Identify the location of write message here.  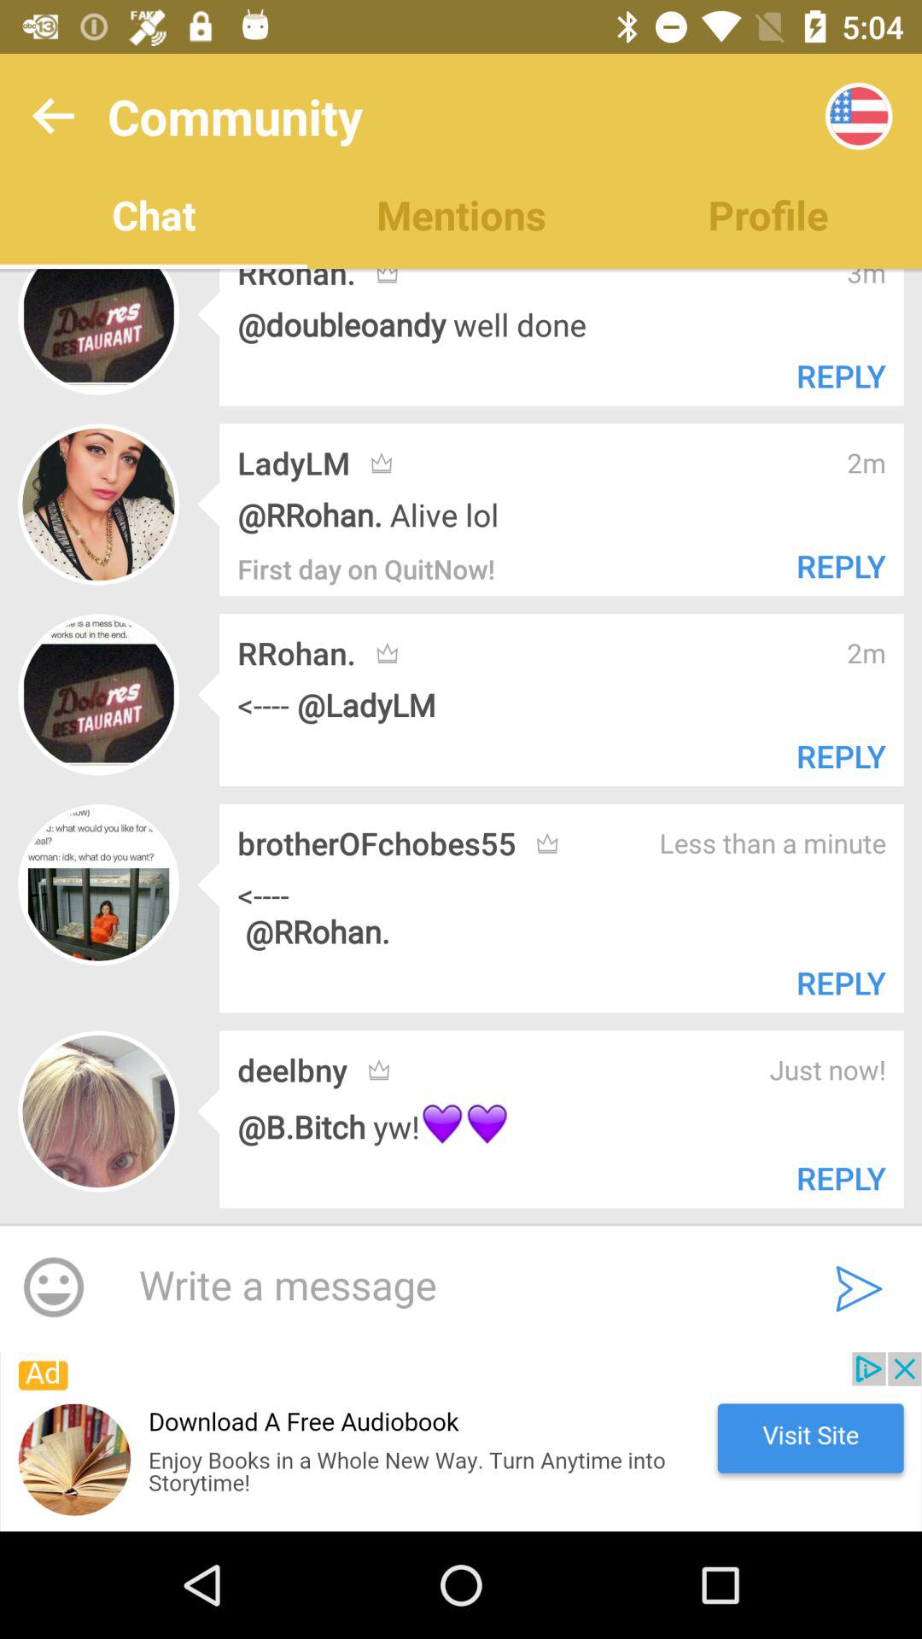
(452, 1286).